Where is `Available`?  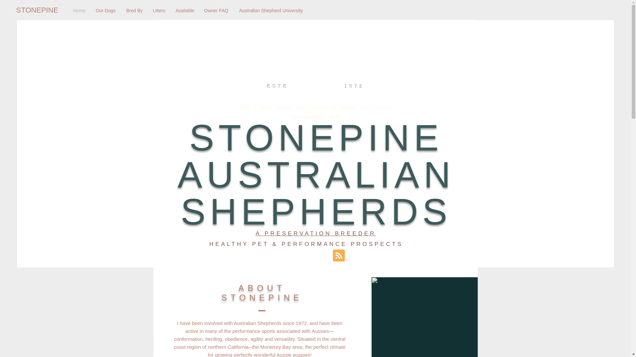 Available is located at coordinates (185, 11).